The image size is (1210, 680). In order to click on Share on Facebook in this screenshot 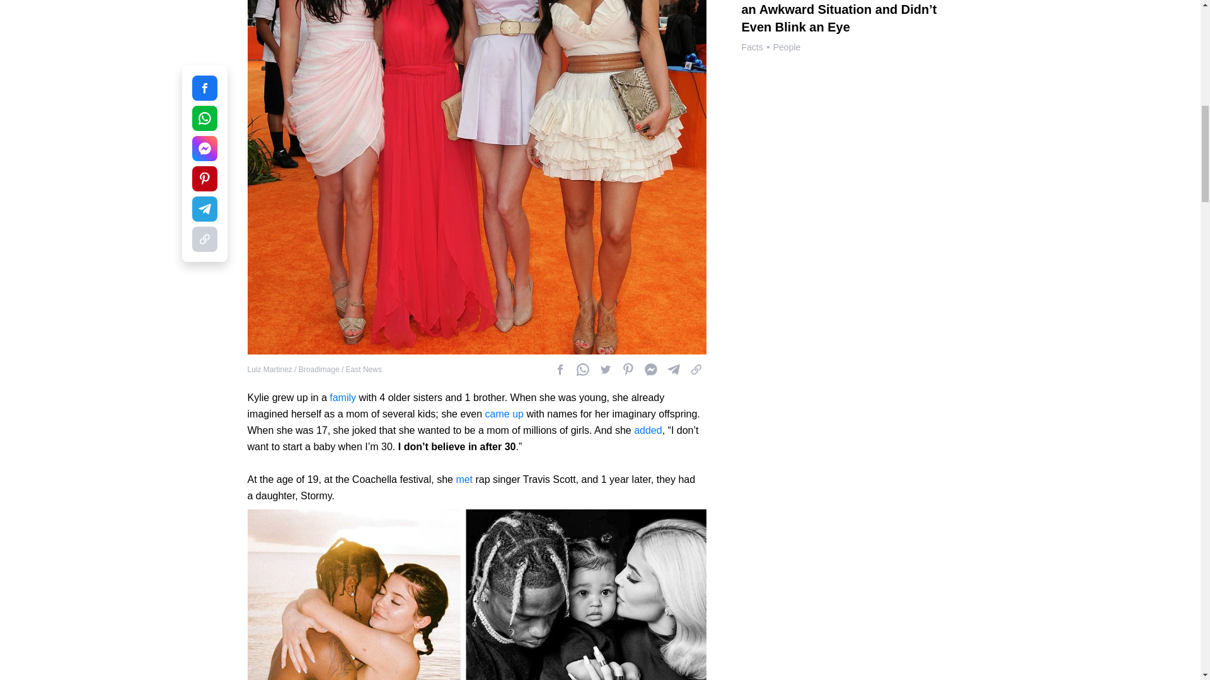, I will do `click(560, 369)`.